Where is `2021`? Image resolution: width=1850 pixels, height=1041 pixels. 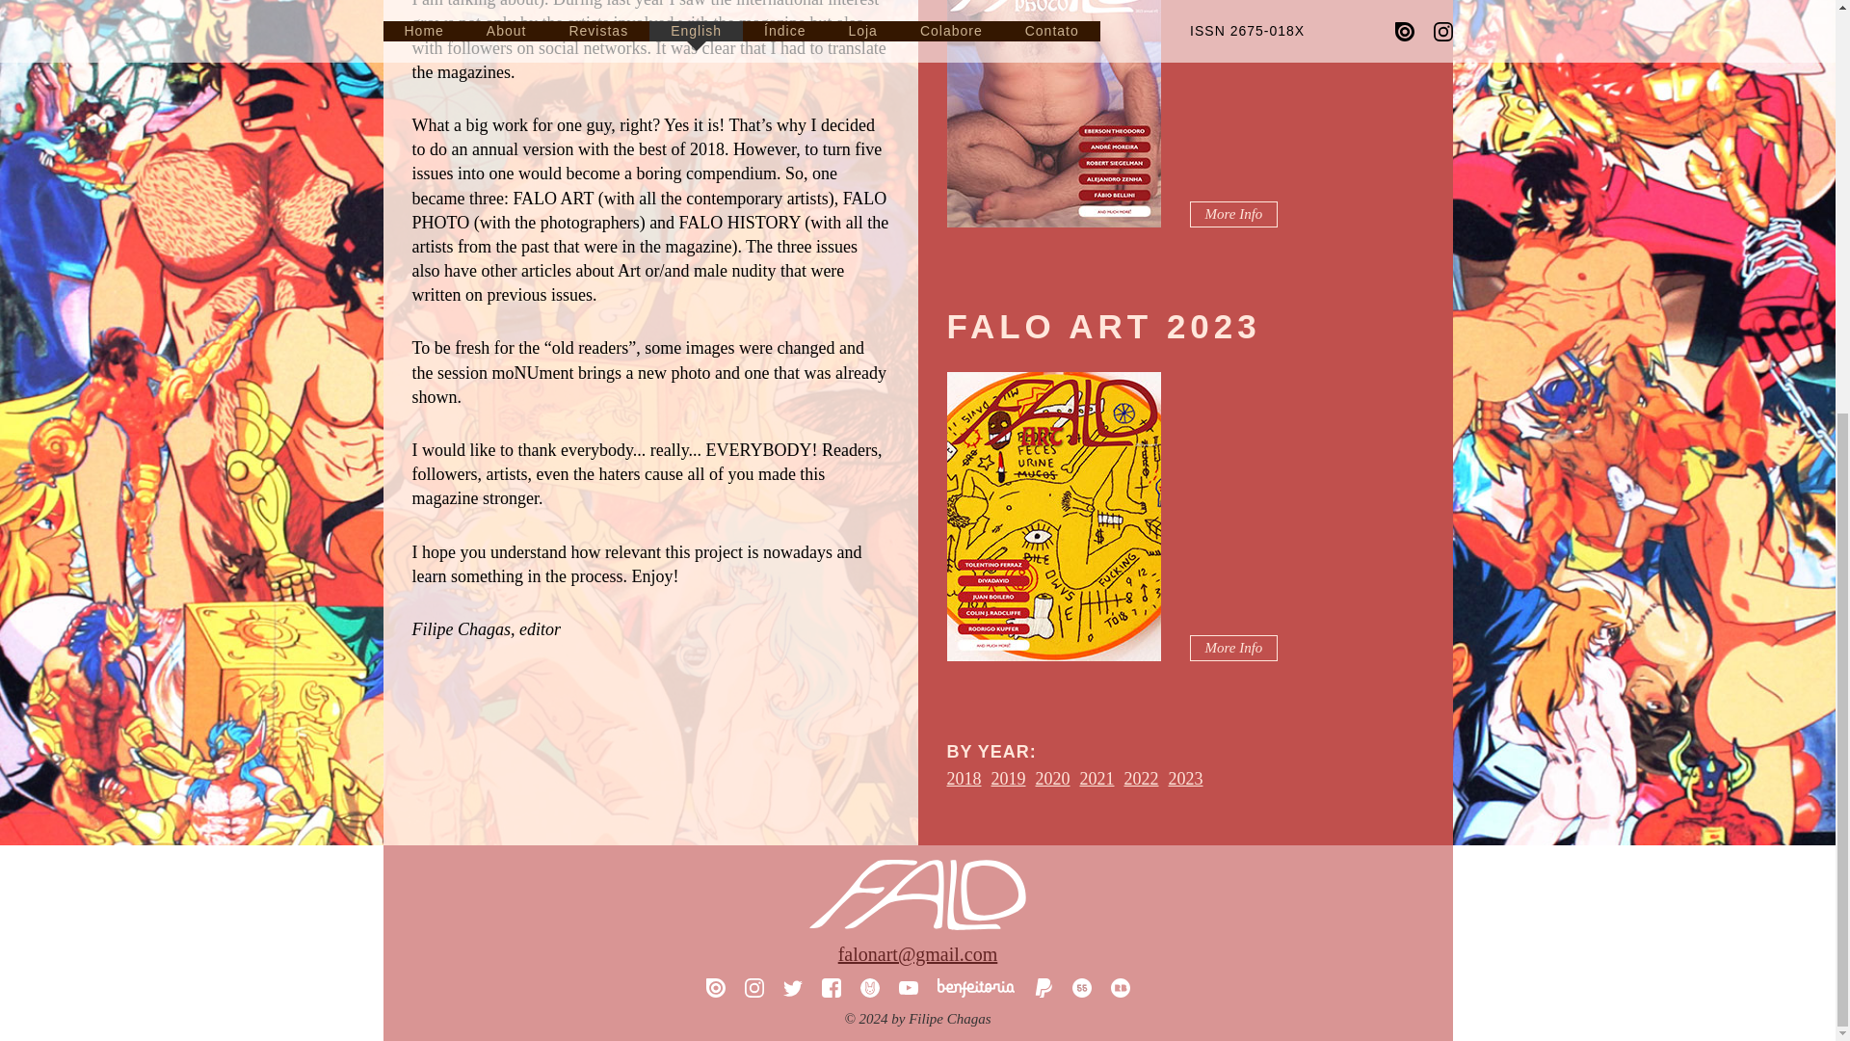 2021 is located at coordinates (1096, 779).